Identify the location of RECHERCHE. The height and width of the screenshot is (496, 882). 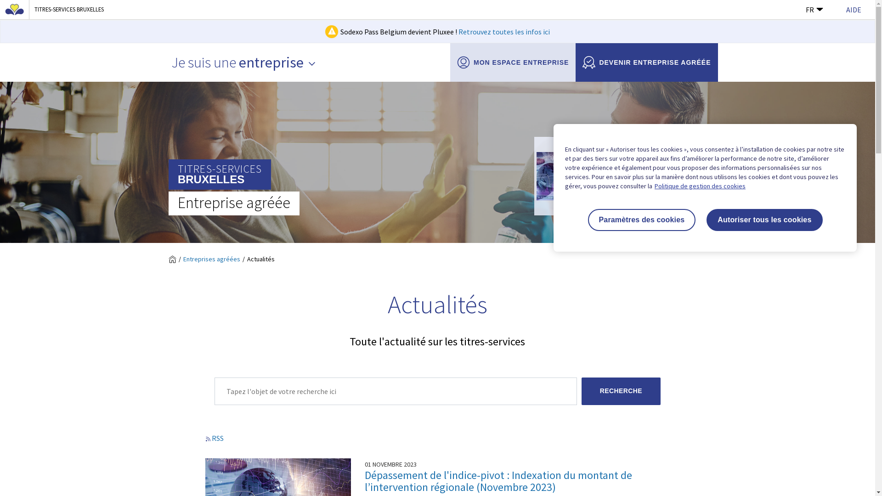
(621, 391).